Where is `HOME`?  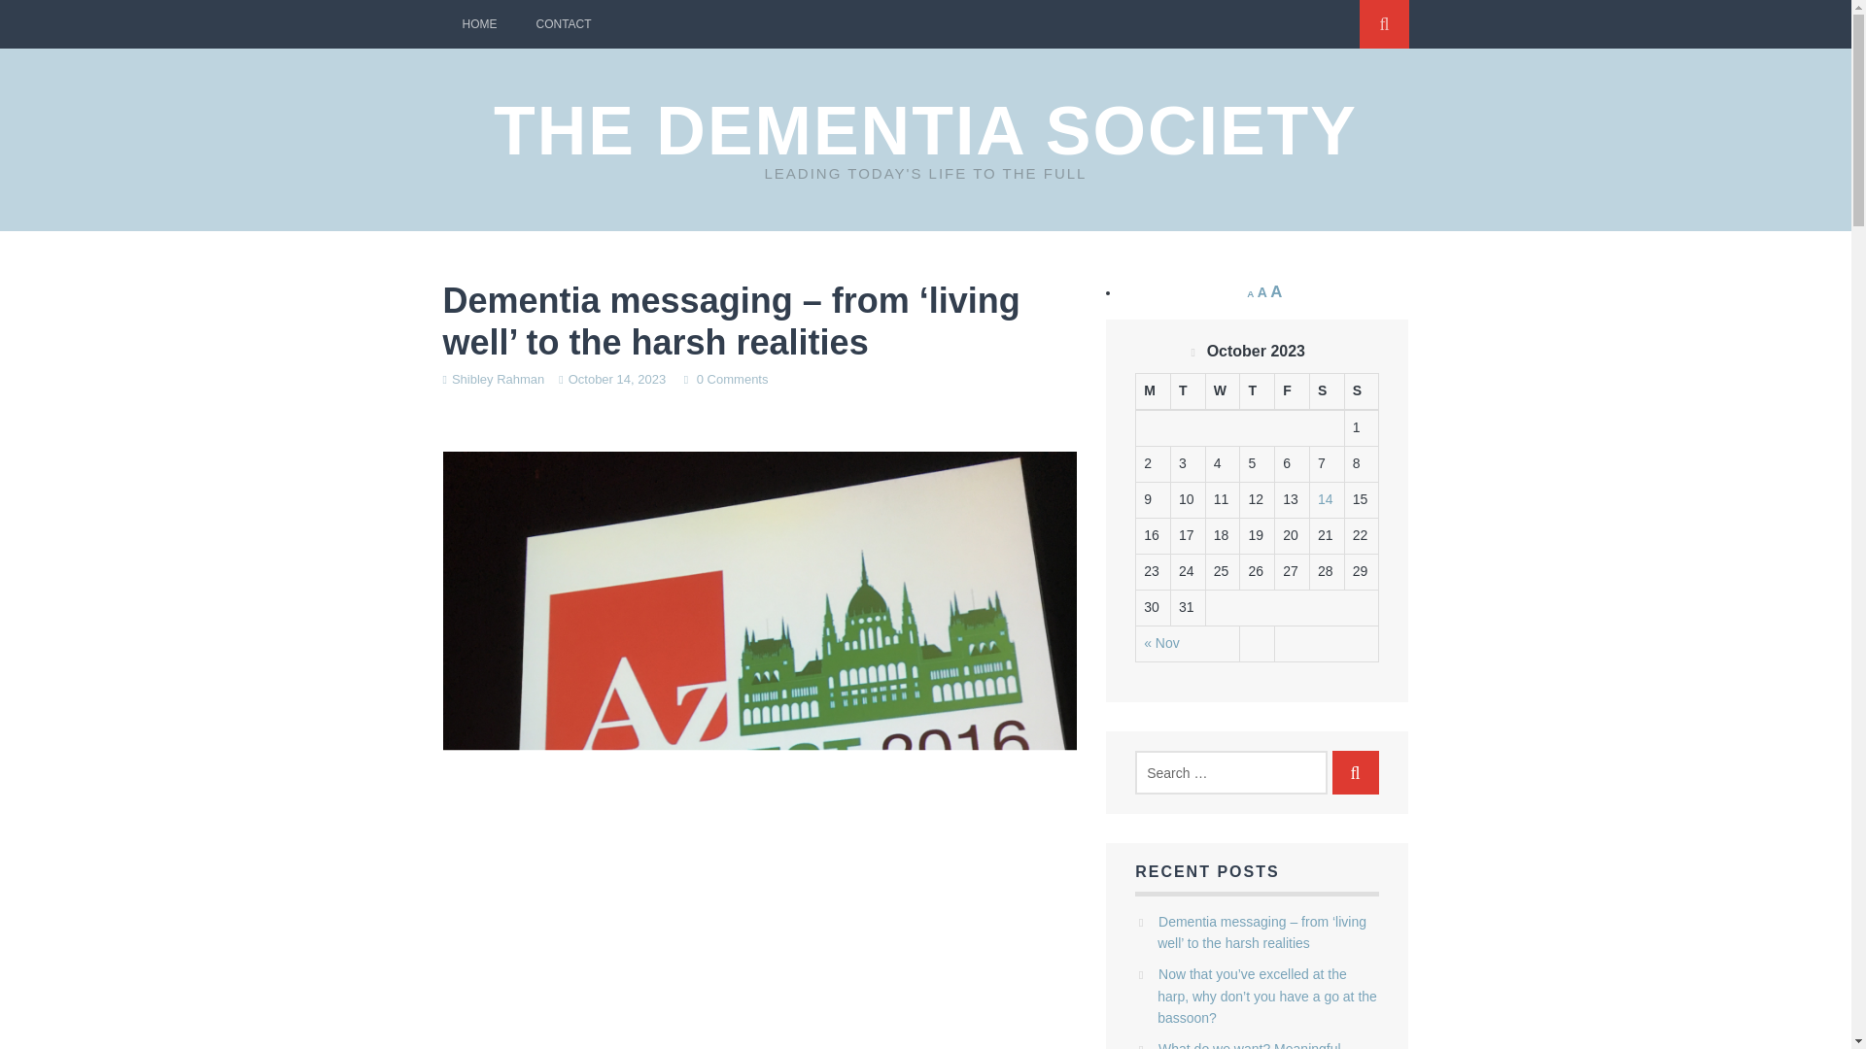 HOME is located at coordinates (480, 23).